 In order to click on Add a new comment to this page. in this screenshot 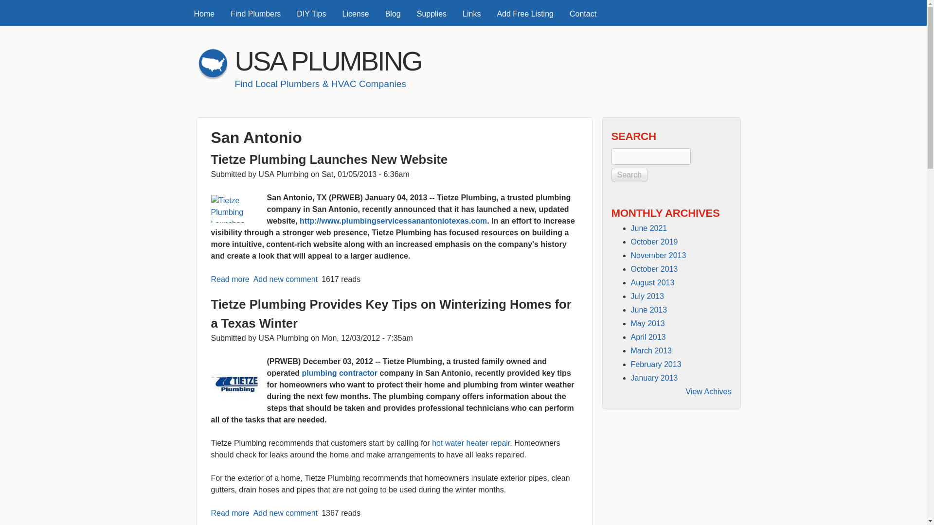, I will do `click(286, 512)`.